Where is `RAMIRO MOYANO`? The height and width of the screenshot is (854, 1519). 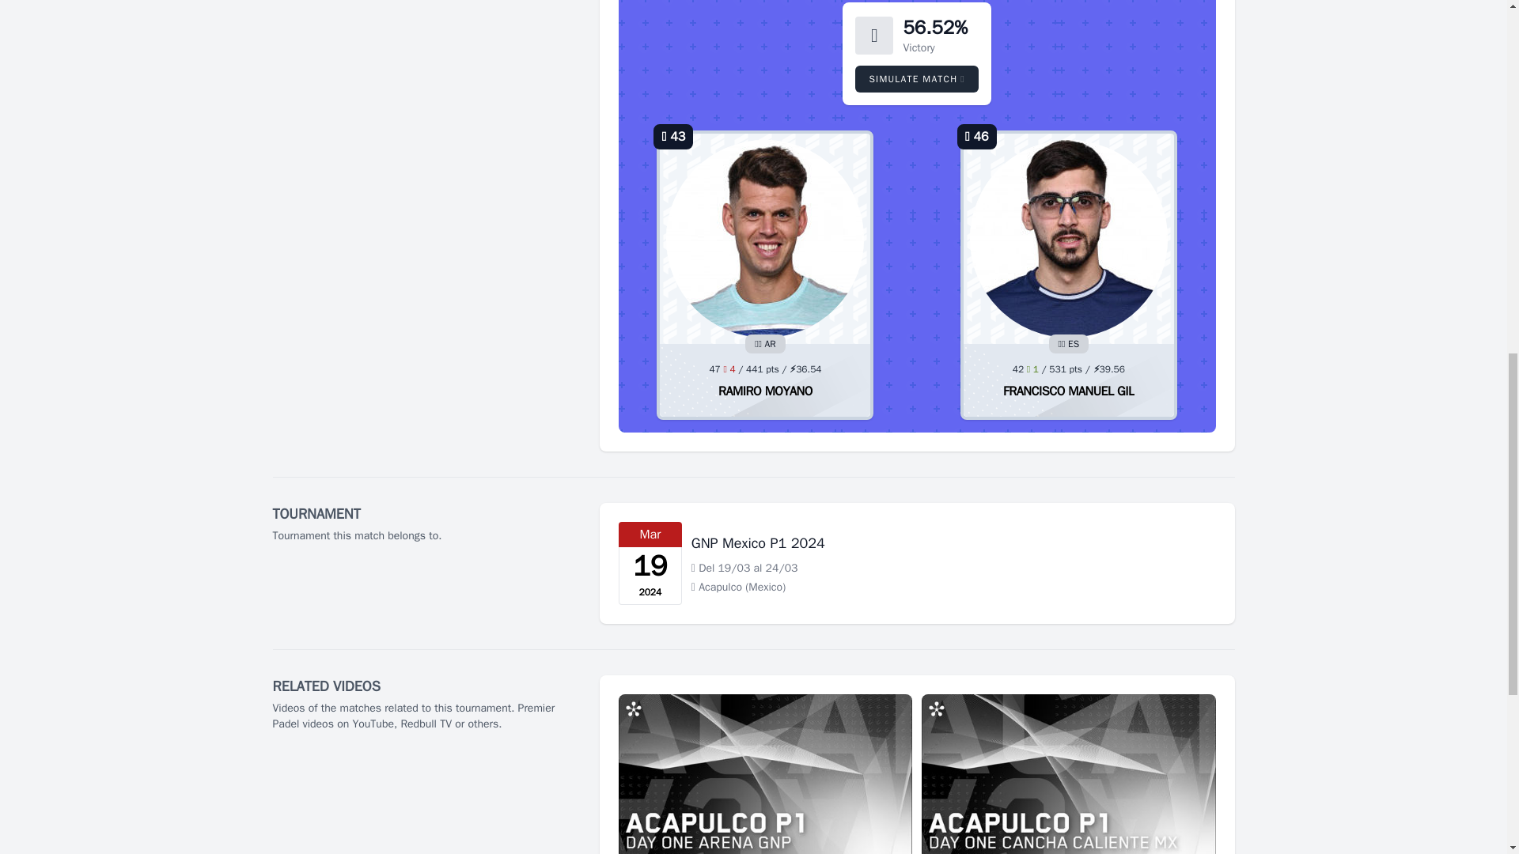
RAMIRO MOYANO is located at coordinates (766, 391).